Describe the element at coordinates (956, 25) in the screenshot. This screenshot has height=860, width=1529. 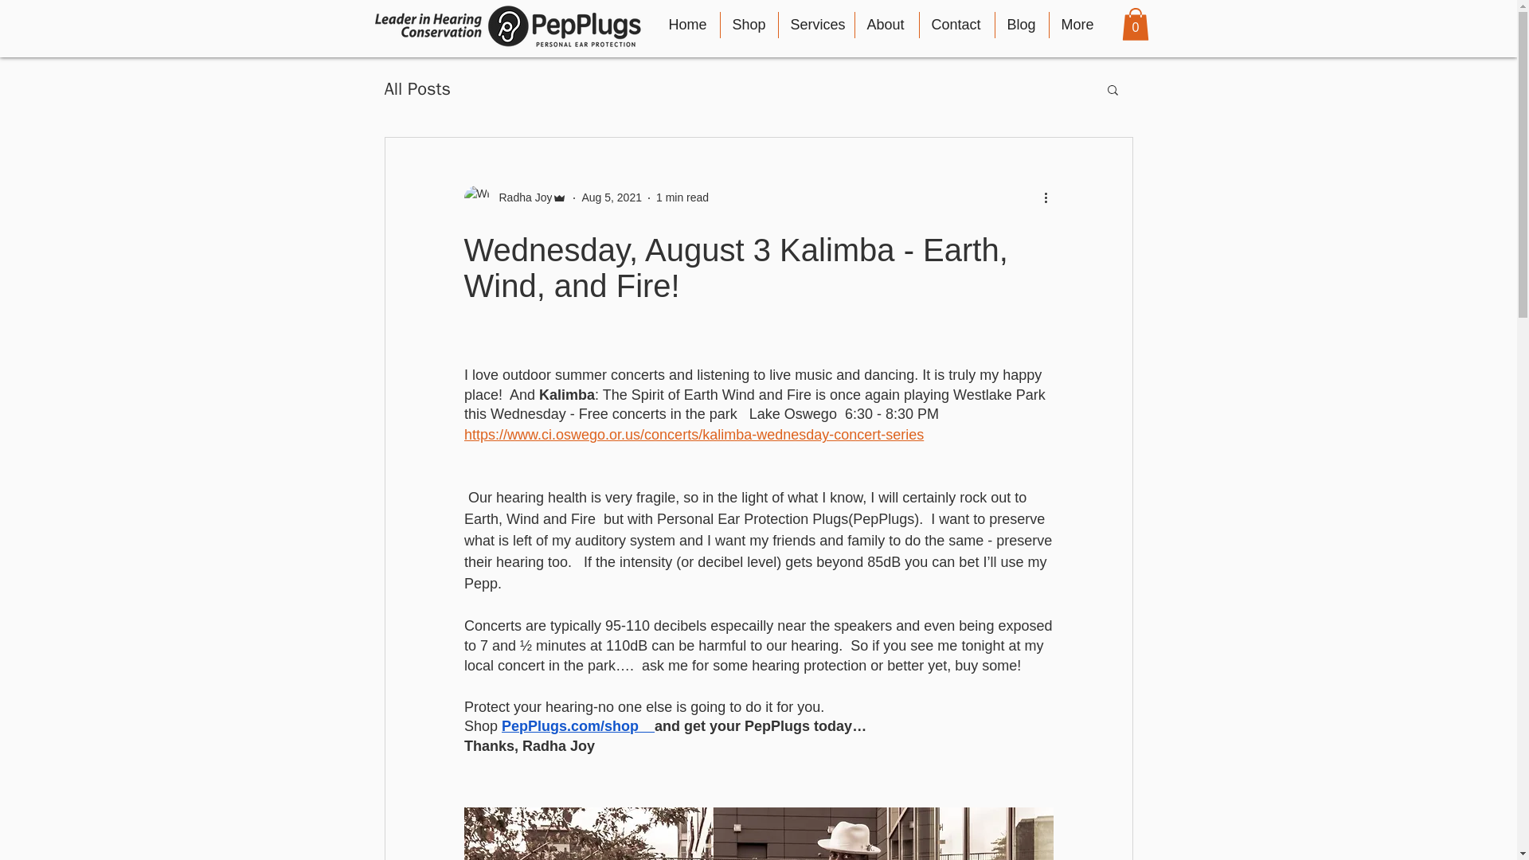
I see `Contact` at that location.